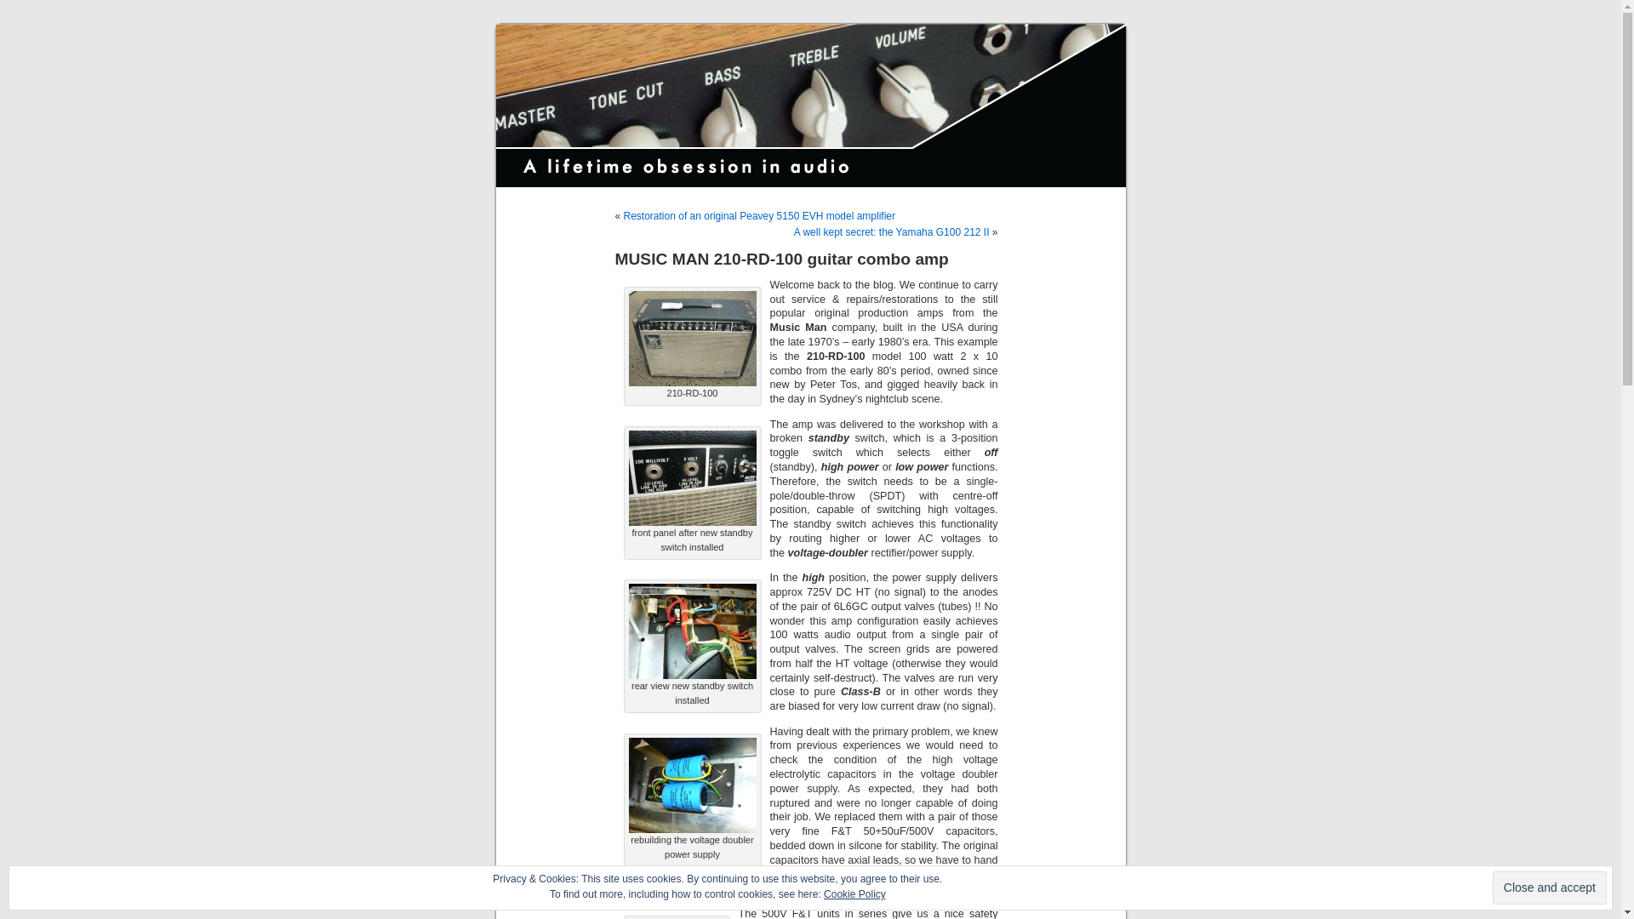  I want to click on Follow, so click(1544, 895).